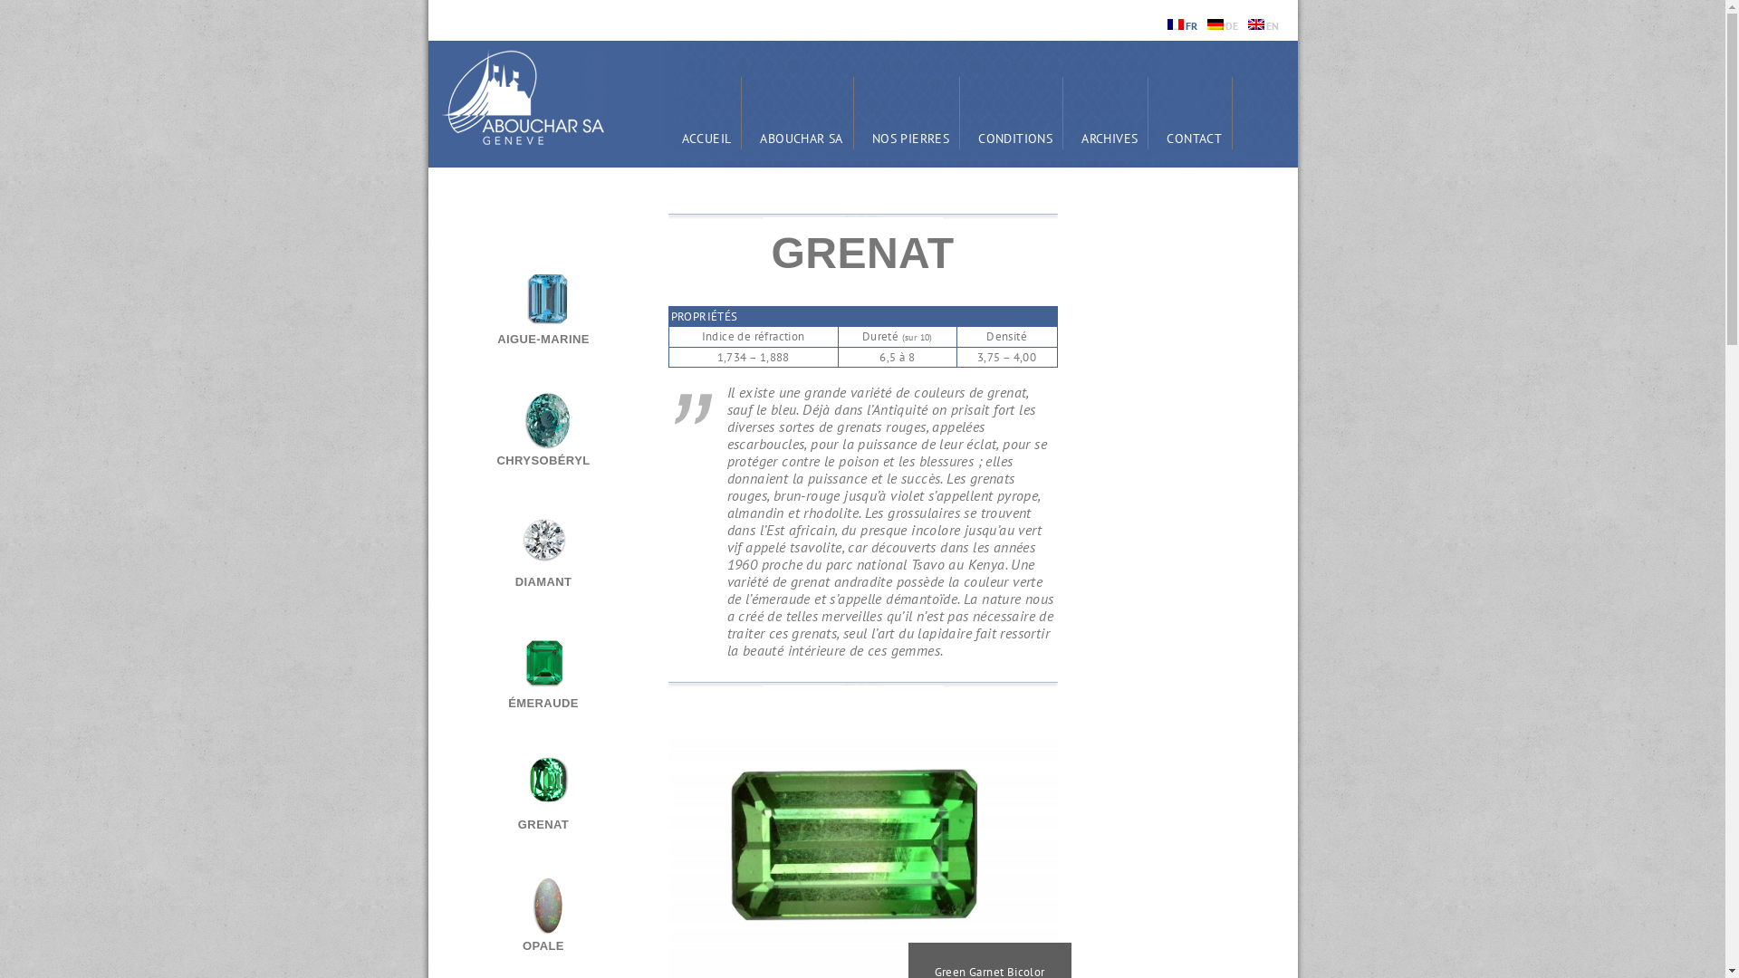  I want to click on DE, so click(1223, 25).